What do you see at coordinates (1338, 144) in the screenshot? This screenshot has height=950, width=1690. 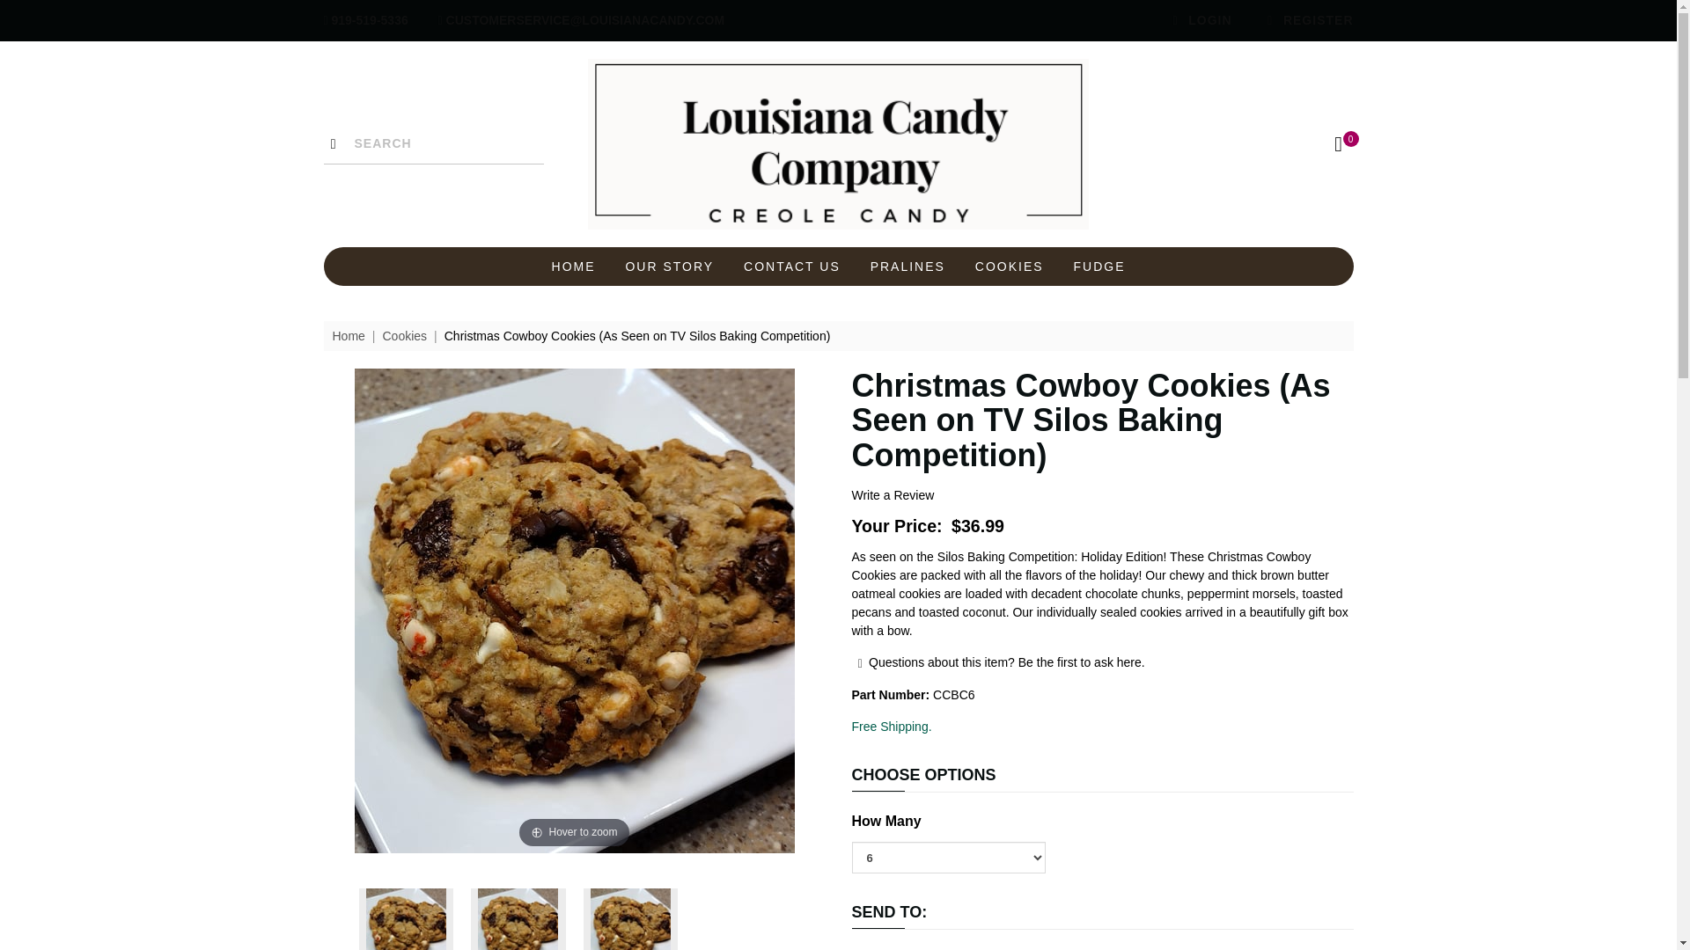 I see `0` at bounding box center [1338, 144].